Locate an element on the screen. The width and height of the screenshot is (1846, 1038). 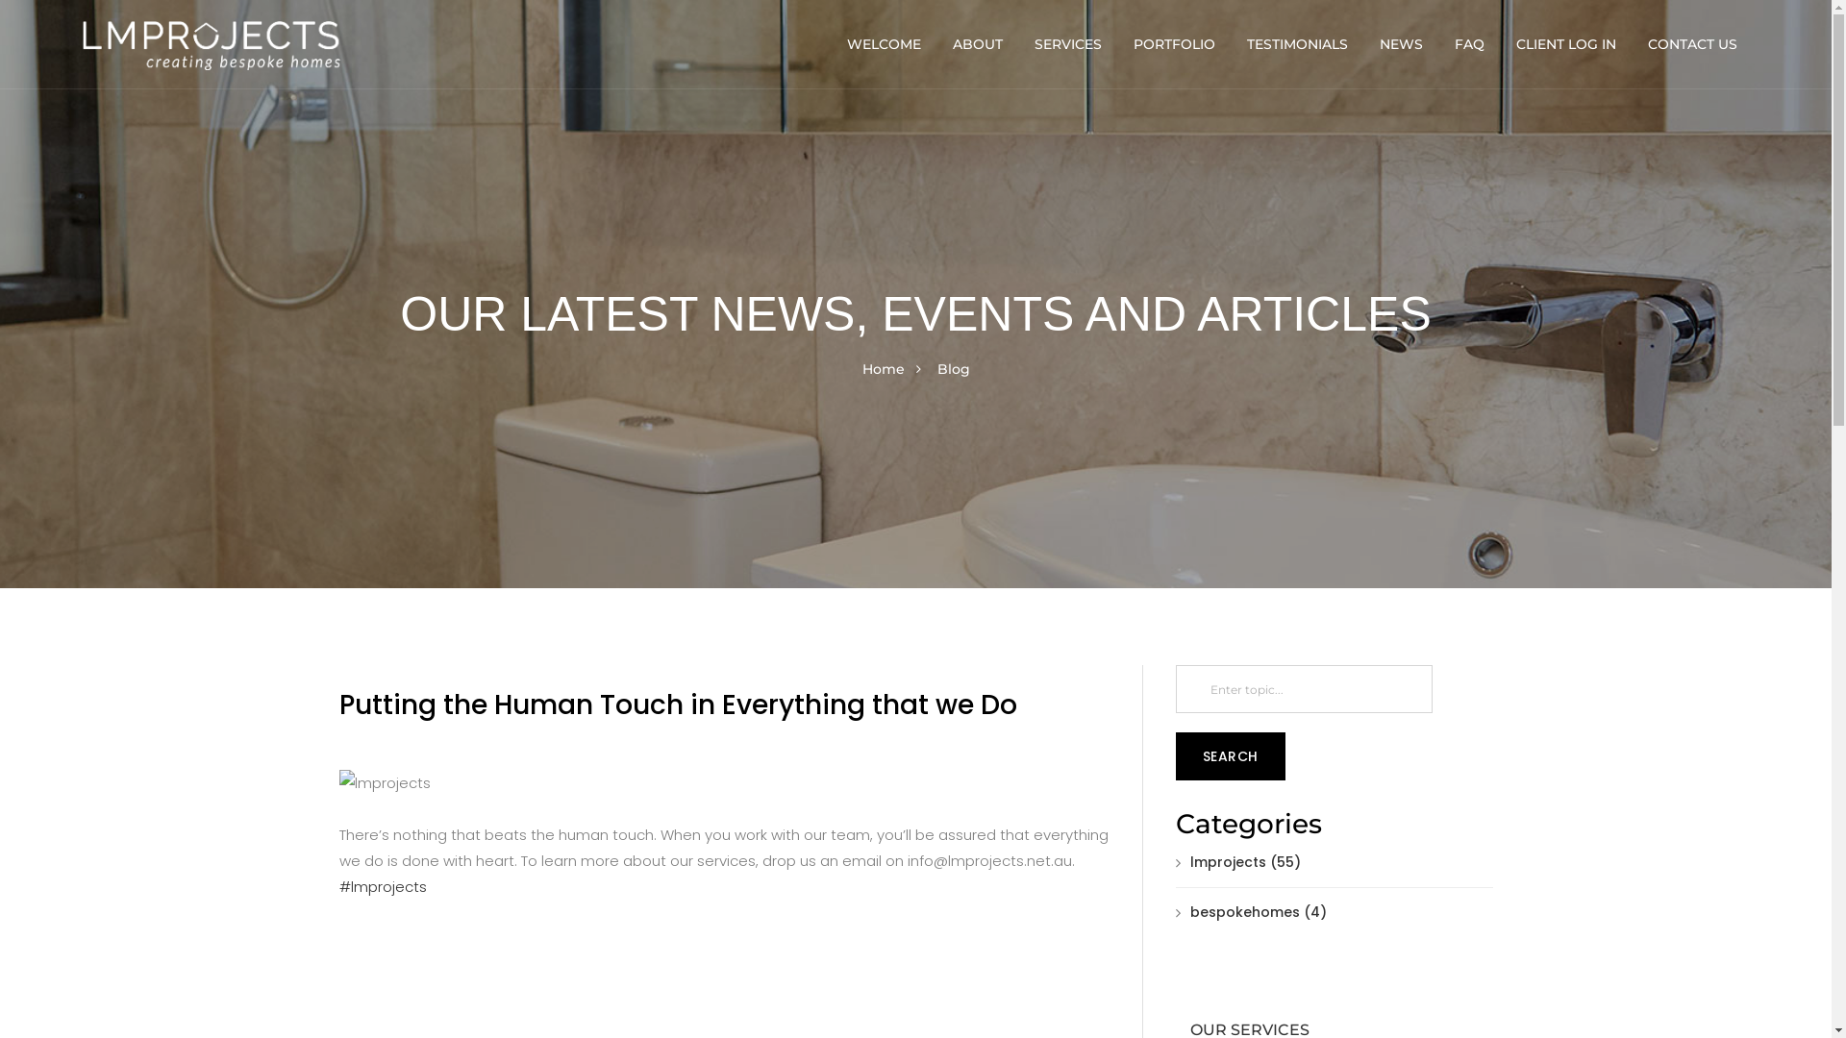
TESTIMONIALS is located at coordinates (1296, 44).